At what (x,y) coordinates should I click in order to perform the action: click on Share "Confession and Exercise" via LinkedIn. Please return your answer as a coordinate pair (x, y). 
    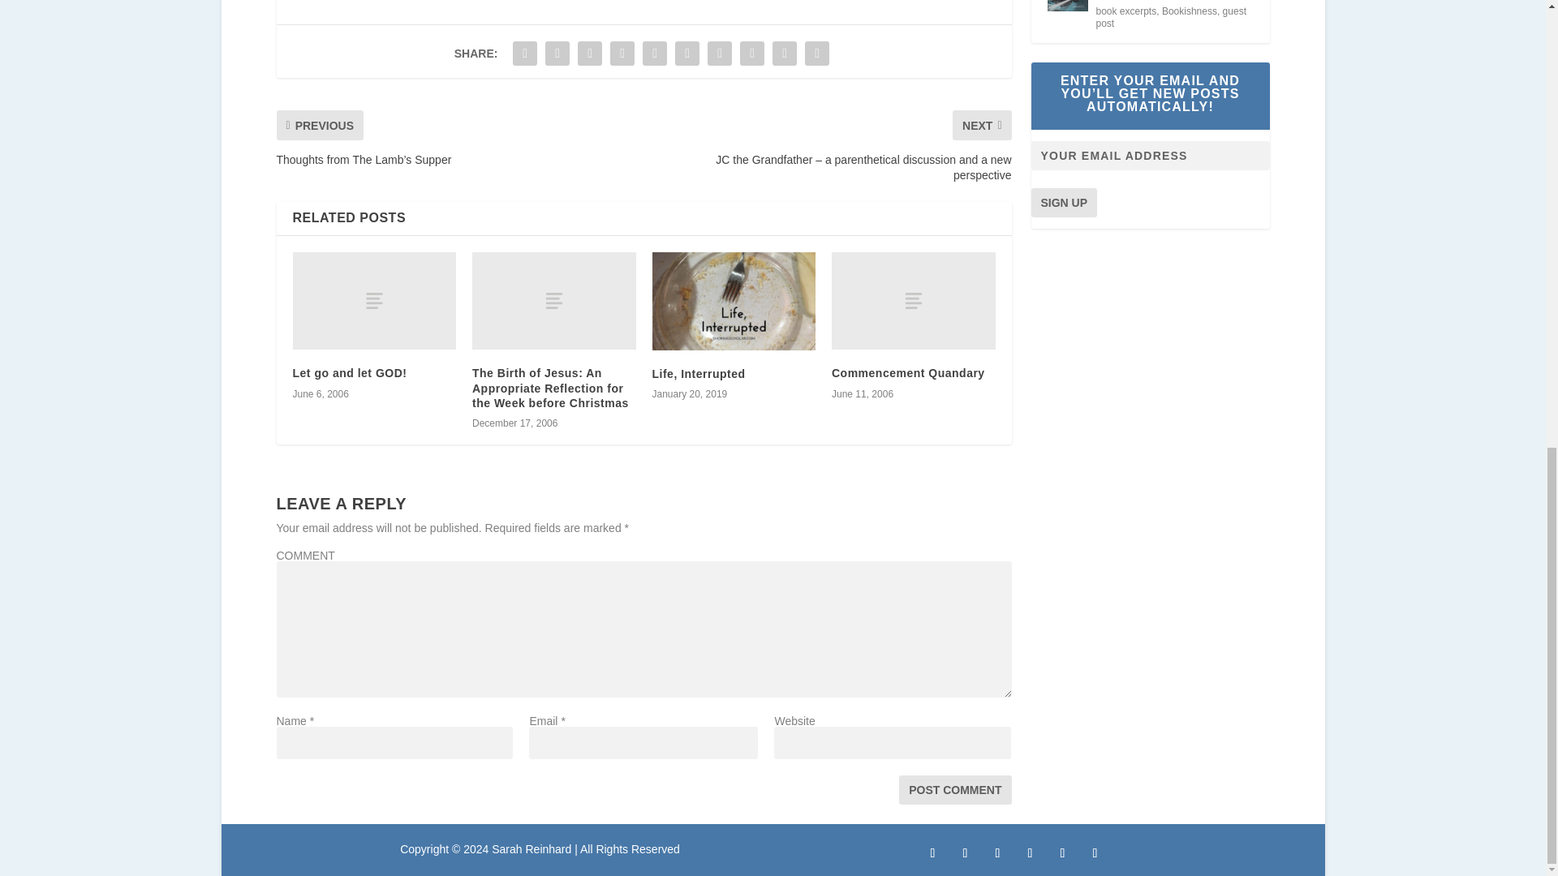
    Looking at the image, I should click on (687, 54).